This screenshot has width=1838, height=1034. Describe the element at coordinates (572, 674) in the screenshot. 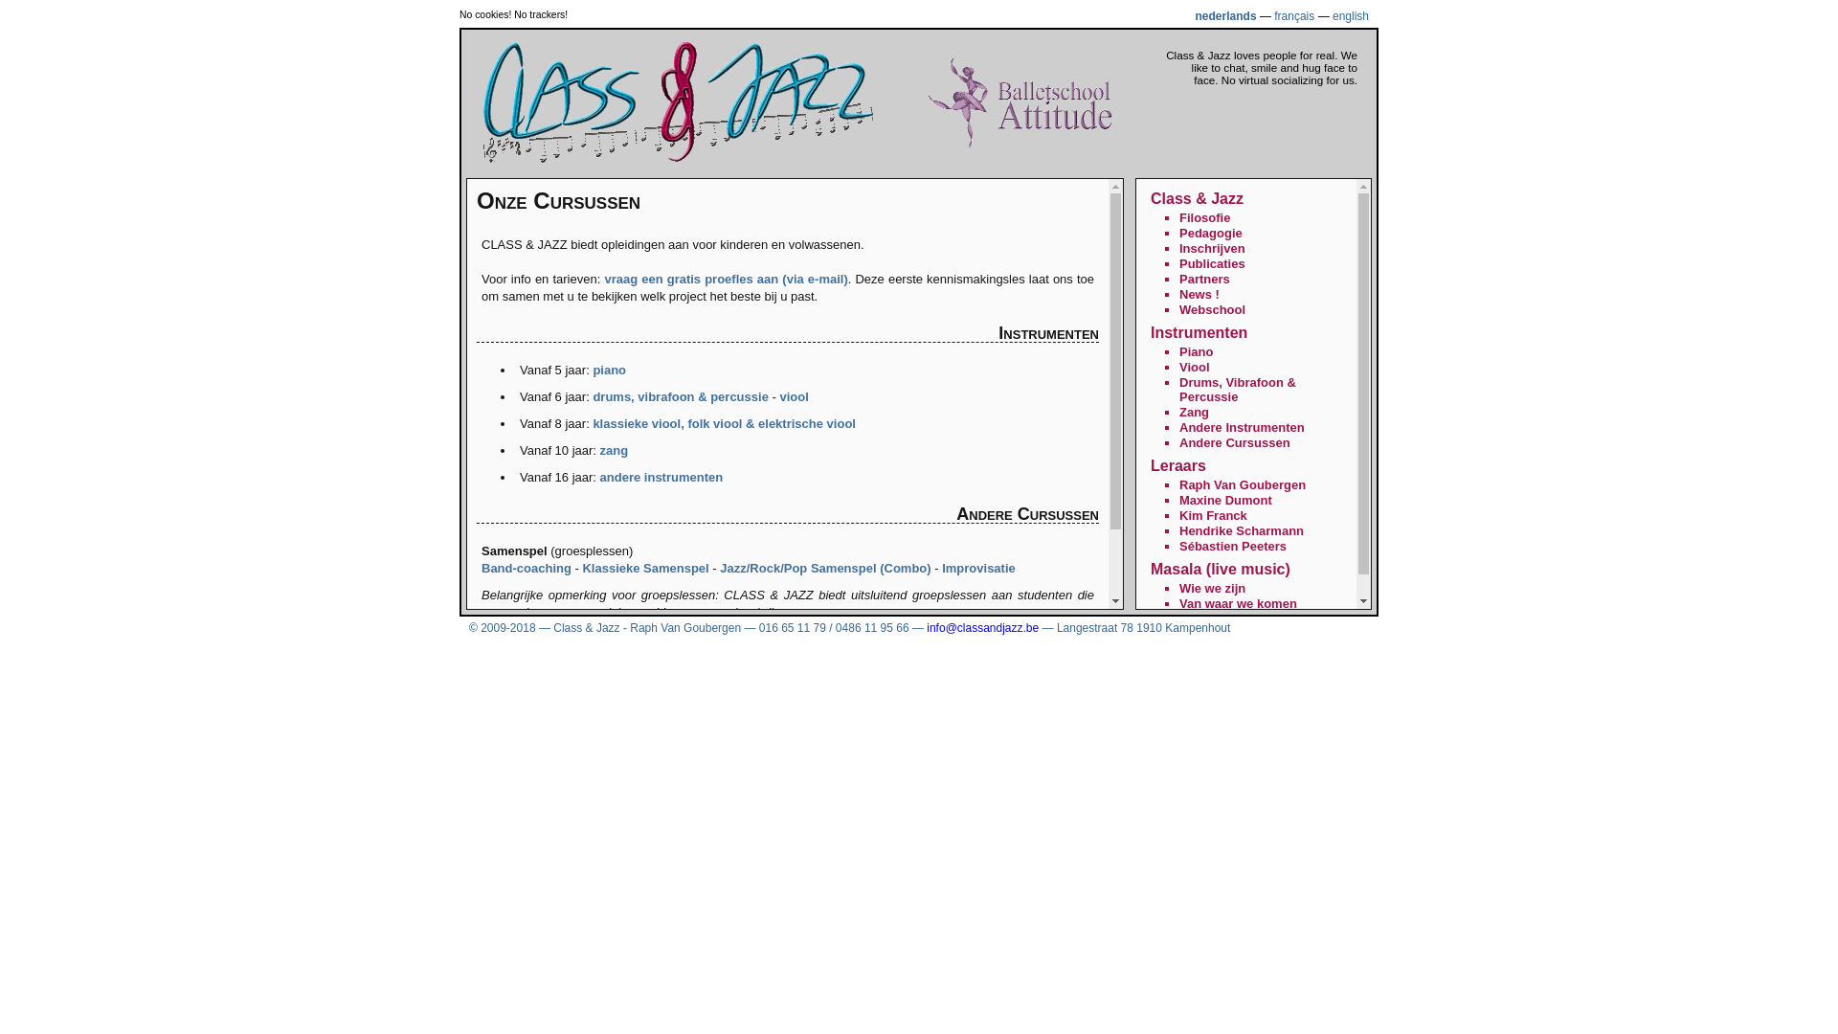

I see `Klassieke Muziekgeschiedenis` at that location.